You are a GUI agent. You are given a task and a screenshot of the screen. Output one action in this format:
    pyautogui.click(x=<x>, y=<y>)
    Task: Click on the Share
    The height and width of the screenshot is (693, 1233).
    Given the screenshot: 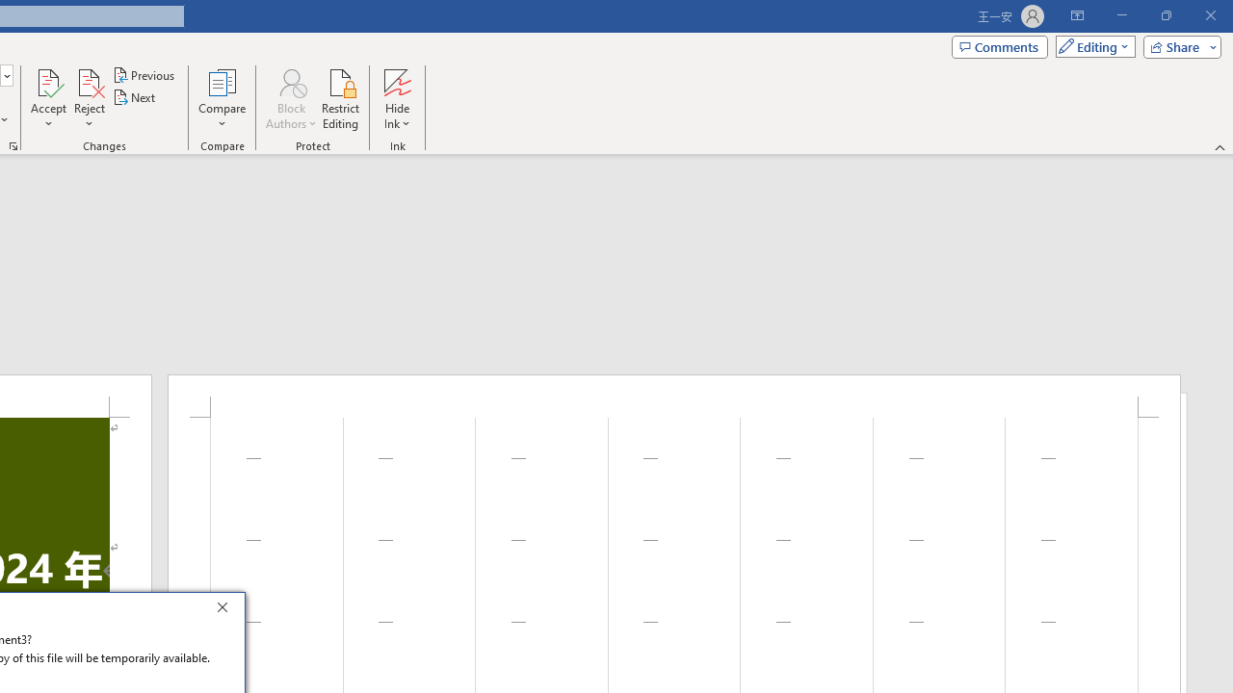 What is the action you would take?
    pyautogui.click(x=1178, y=46)
    